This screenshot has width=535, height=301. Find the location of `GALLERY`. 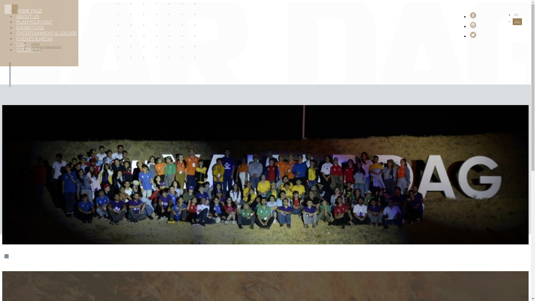

GALLERY is located at coordinates (36, 50).